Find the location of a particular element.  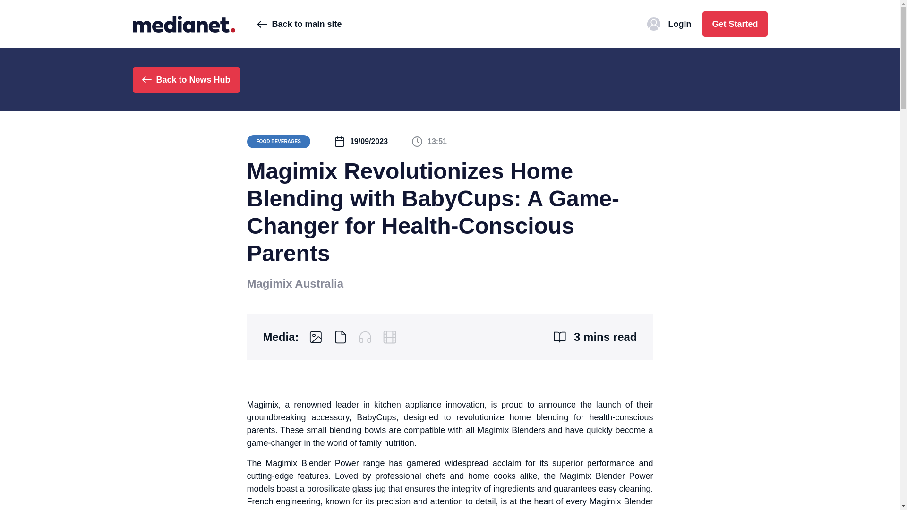

News Hub is located at coordinates (183, 24).